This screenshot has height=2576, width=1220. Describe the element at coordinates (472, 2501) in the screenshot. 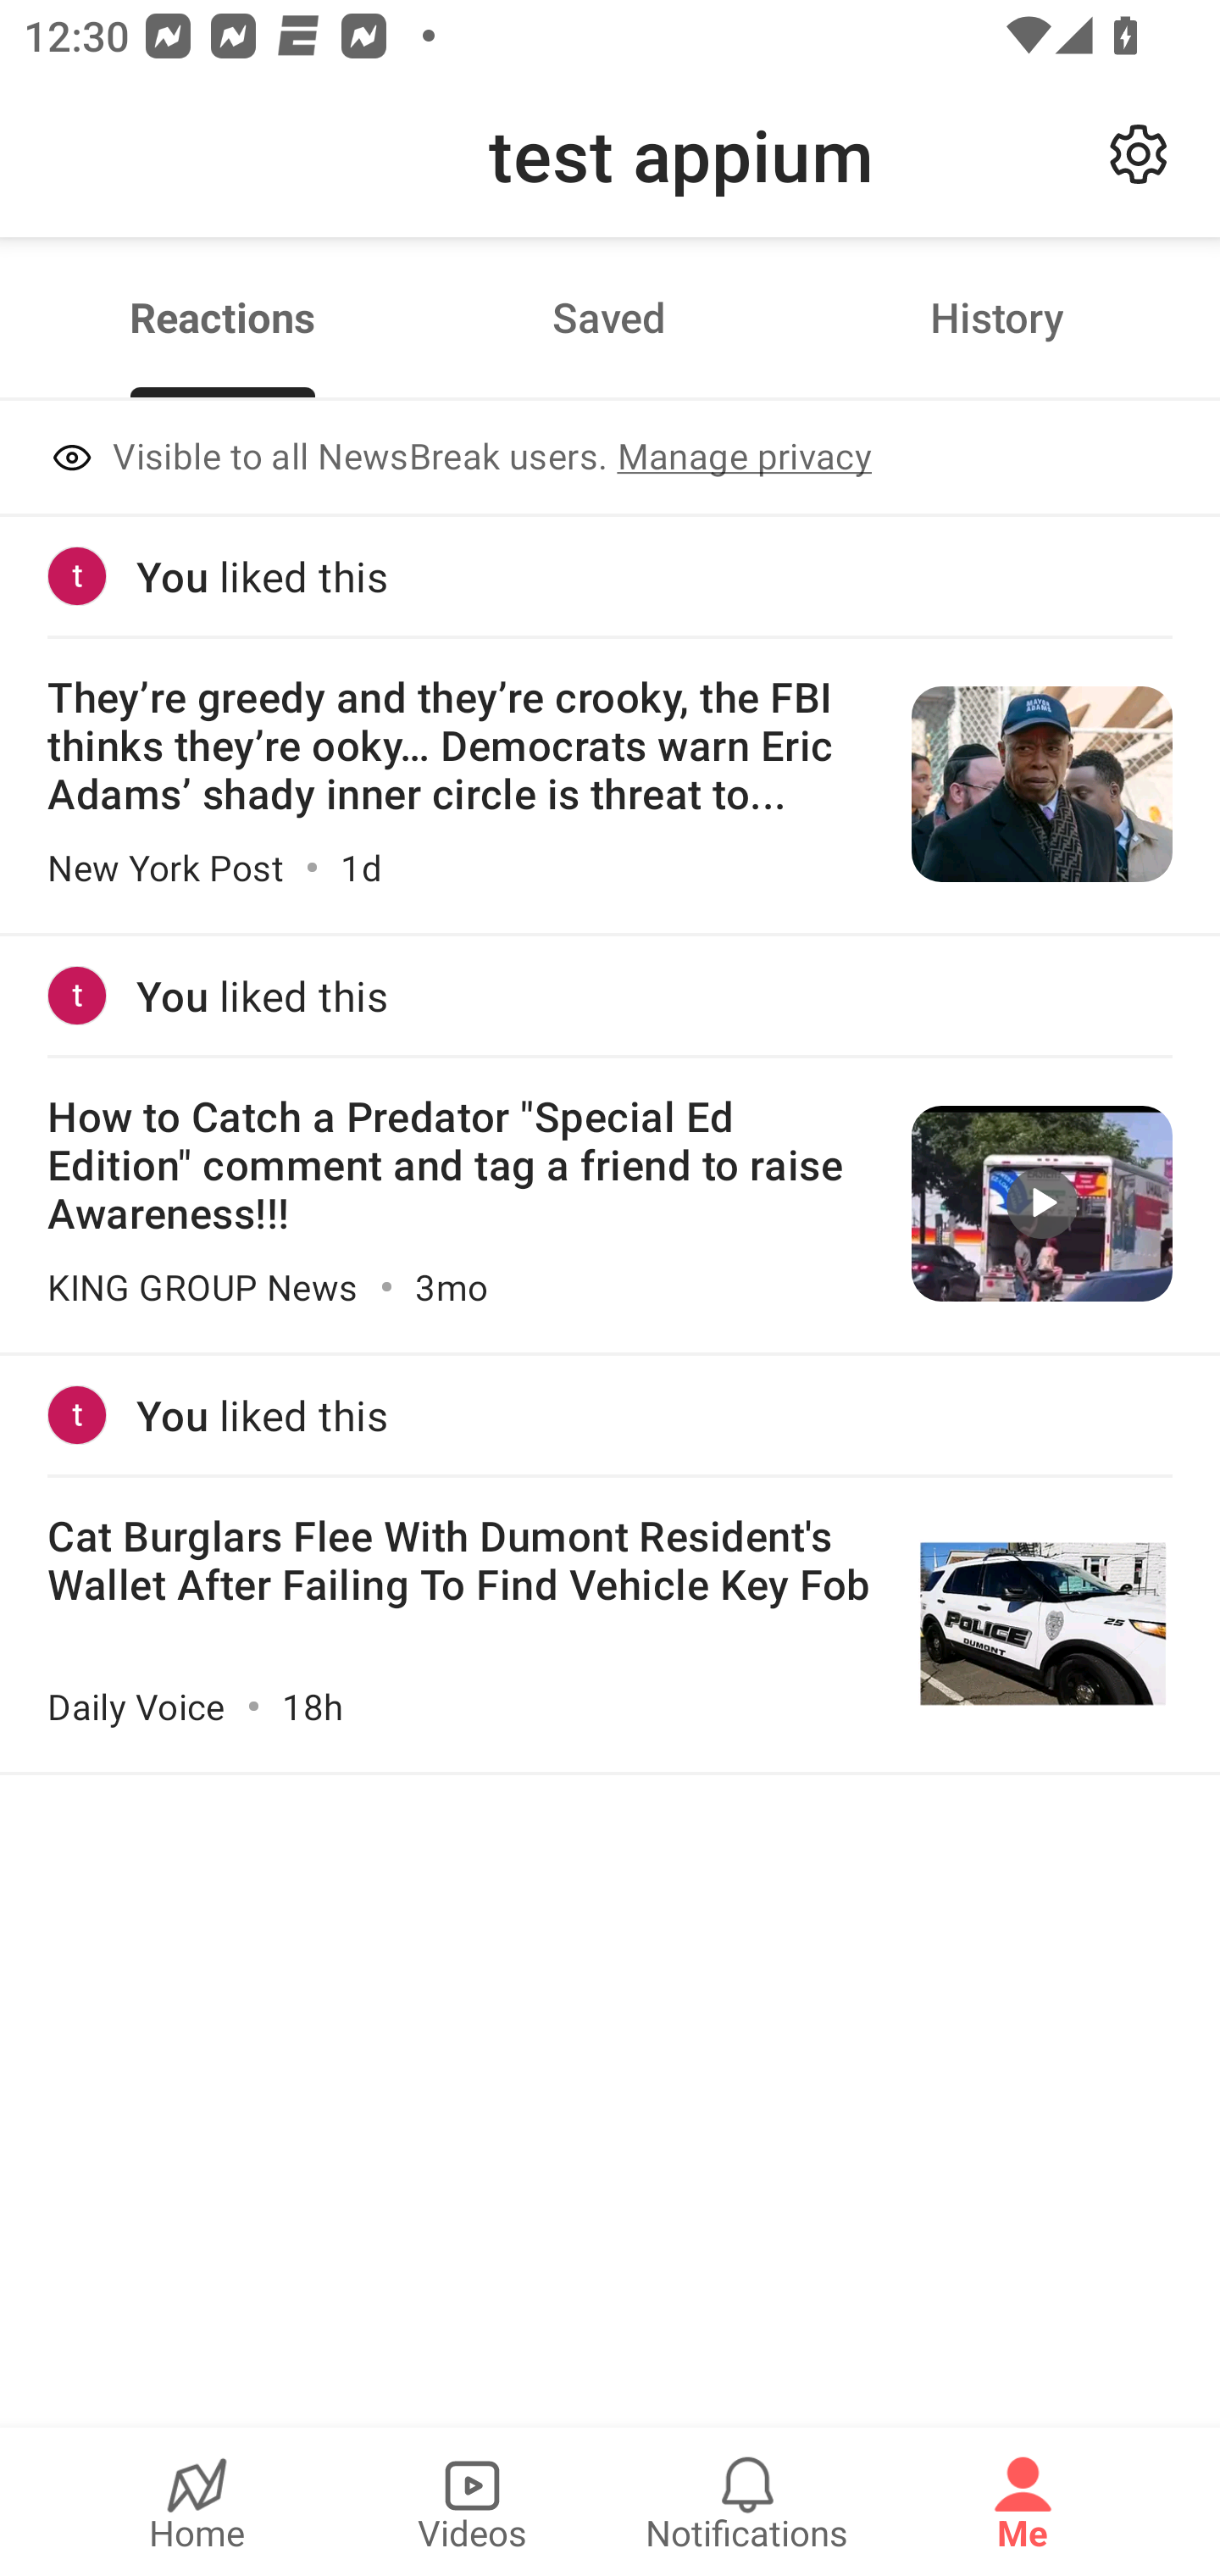

I see `Videos` at that location.